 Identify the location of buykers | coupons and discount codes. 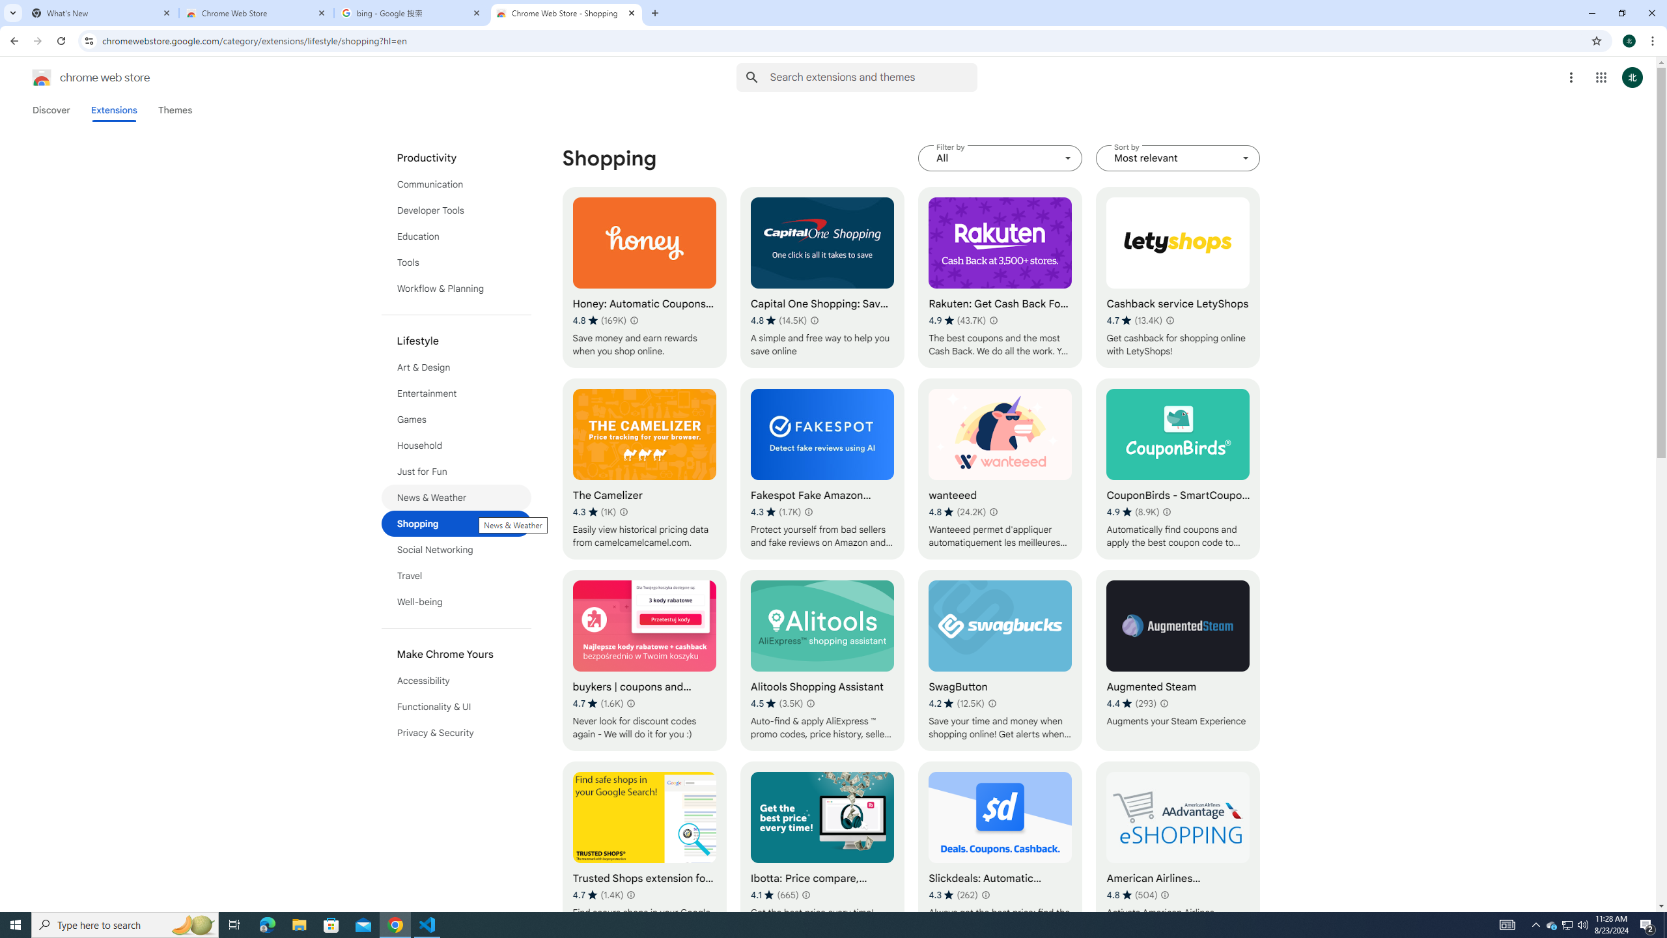
(644, 661).